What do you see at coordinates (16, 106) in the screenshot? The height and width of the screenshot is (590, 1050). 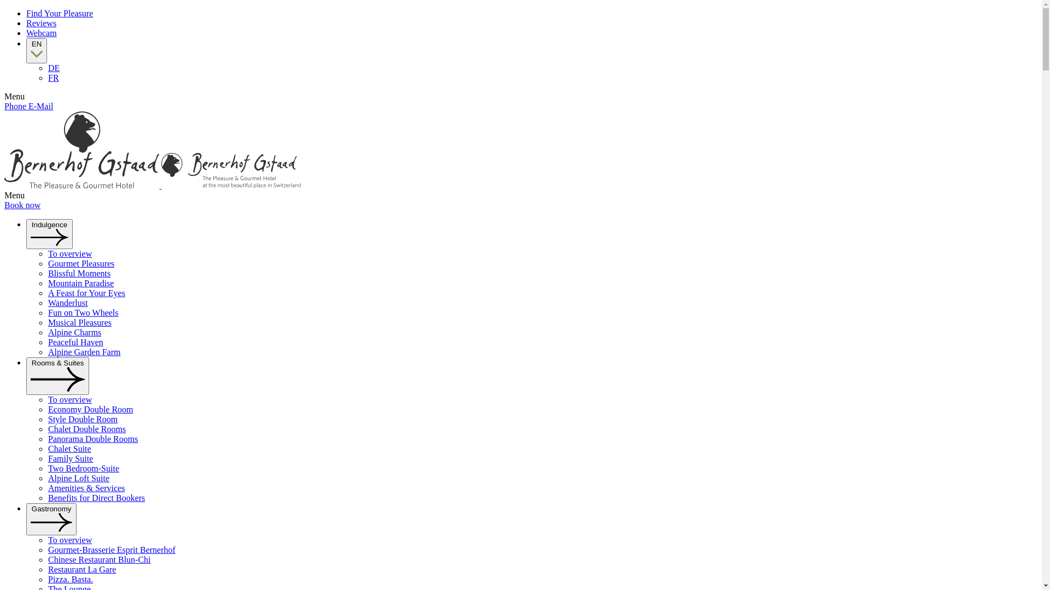 I see `Phone` at bounding box center [16, 106].